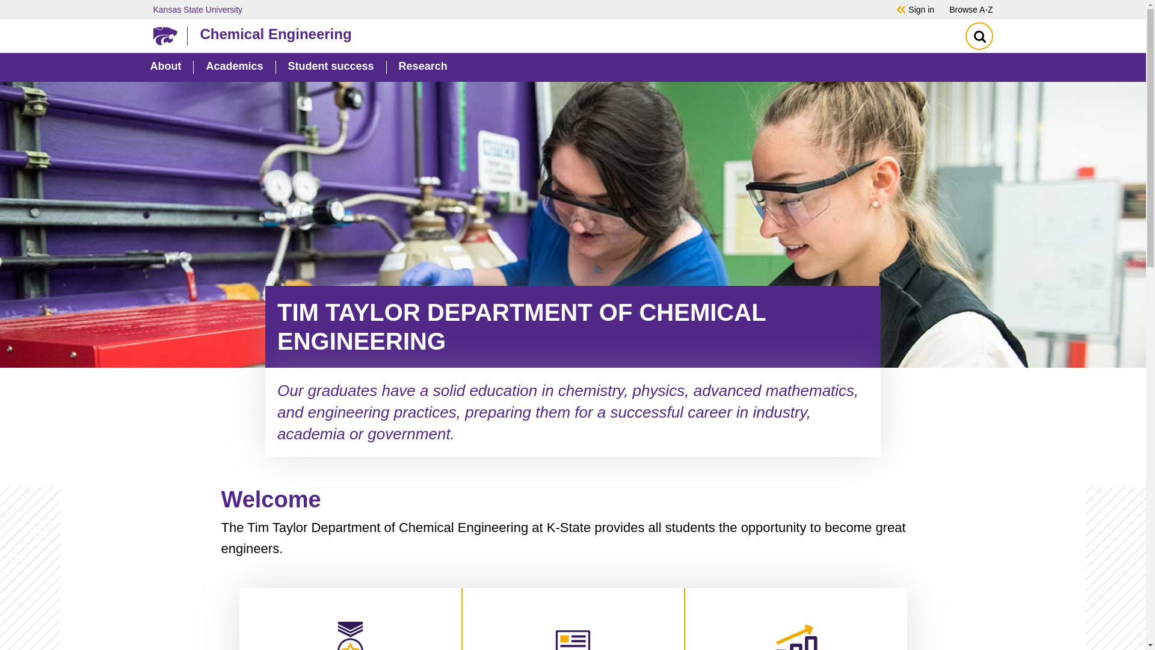  I want to click on Chemical Engineering, so click(570, 34).